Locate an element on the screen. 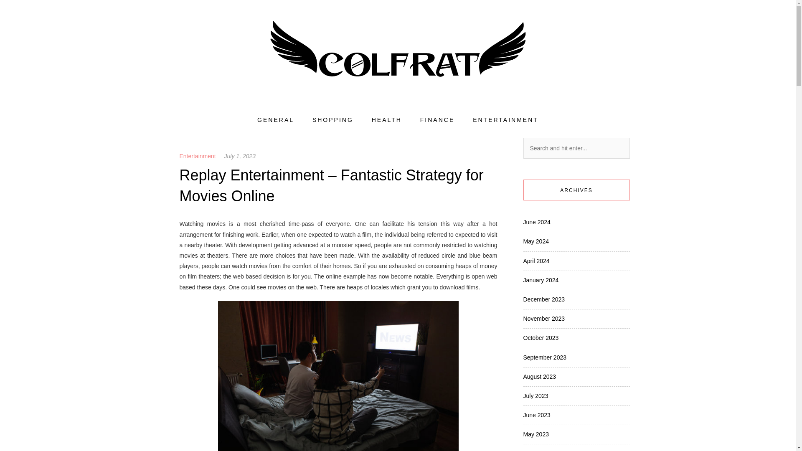 The height and width of the screenshot is (451, 802). June 2024 is located at coordinates (536, 222).